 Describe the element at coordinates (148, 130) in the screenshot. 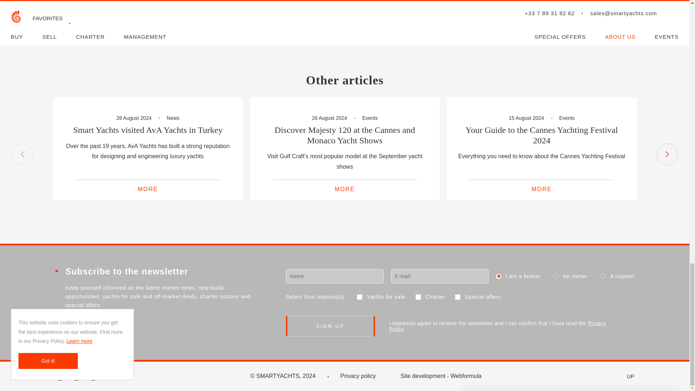

I see `Smart Yachts visited AvA Yachts in Turkey` at that location.